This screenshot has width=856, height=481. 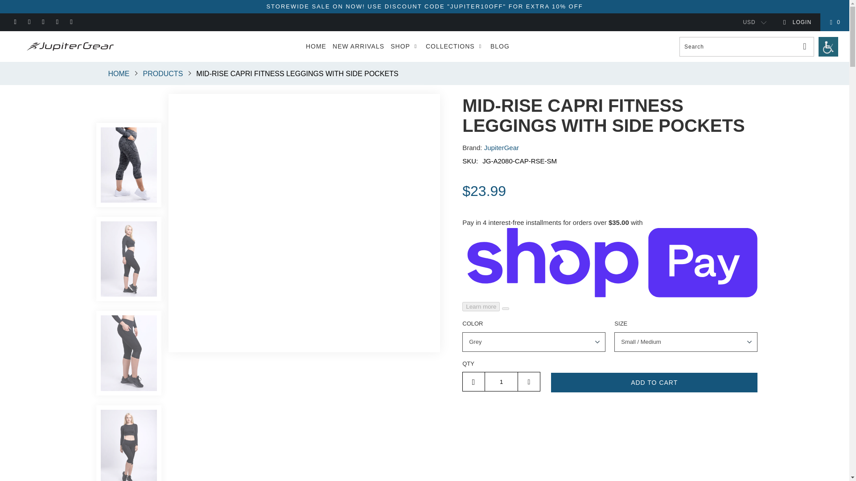 What do you see at coordinates (797, 22) in the screenshot?
I see `My Account ` at bounding box center [797, 22].